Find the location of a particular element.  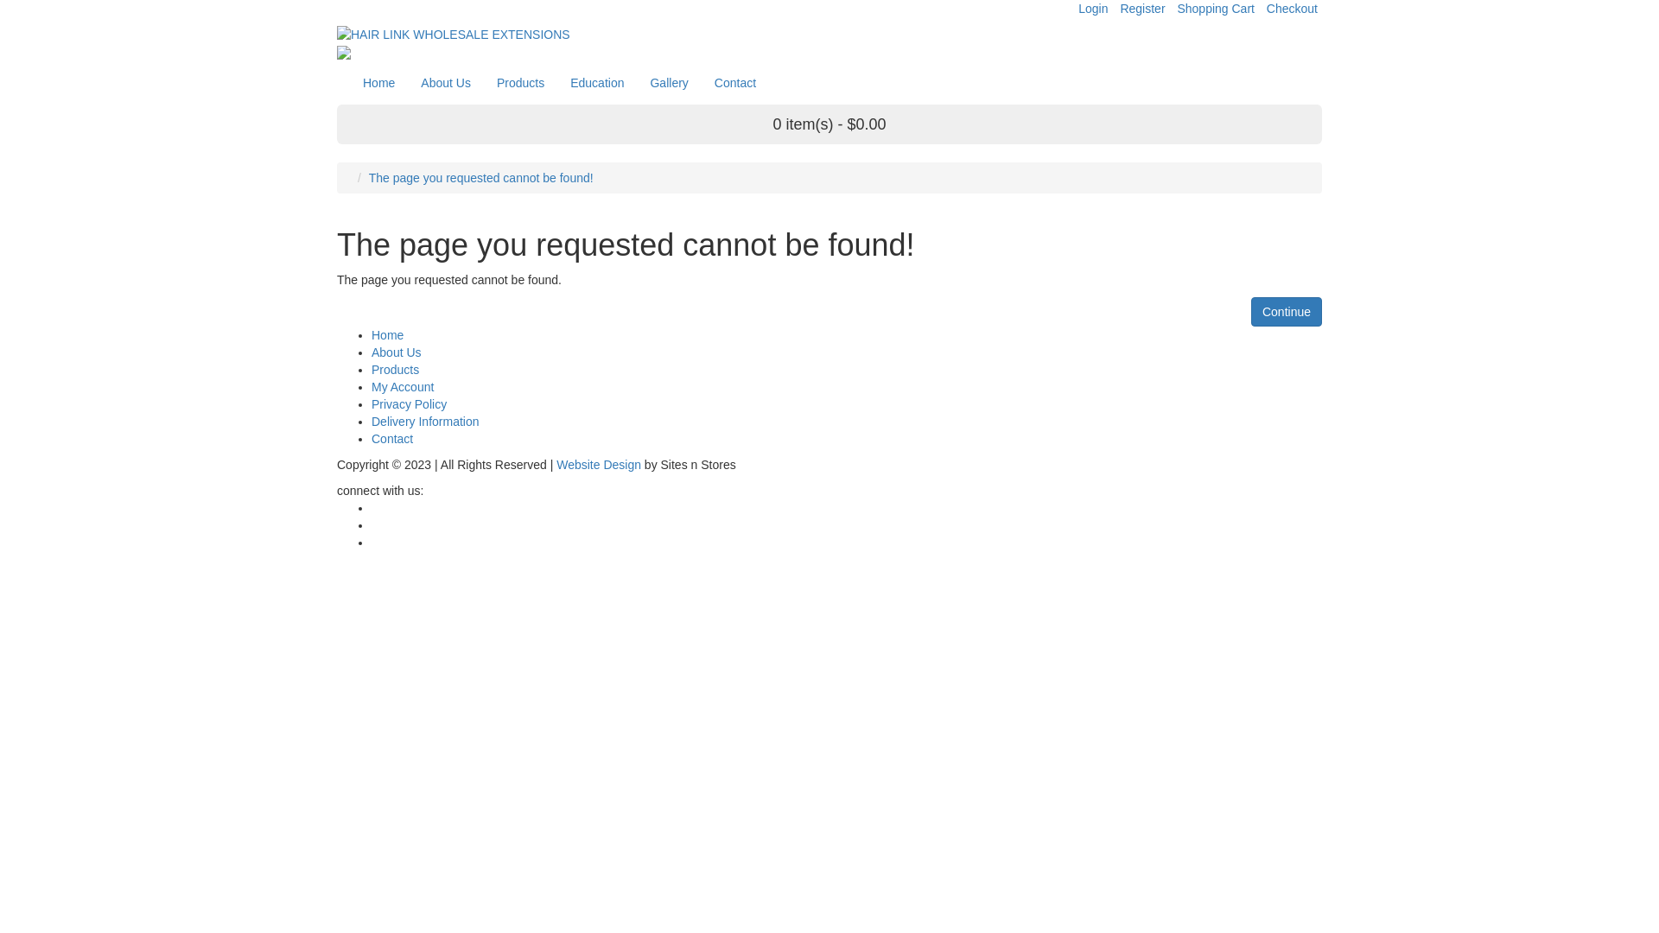

Continue is located at coordinates (1287, 312).